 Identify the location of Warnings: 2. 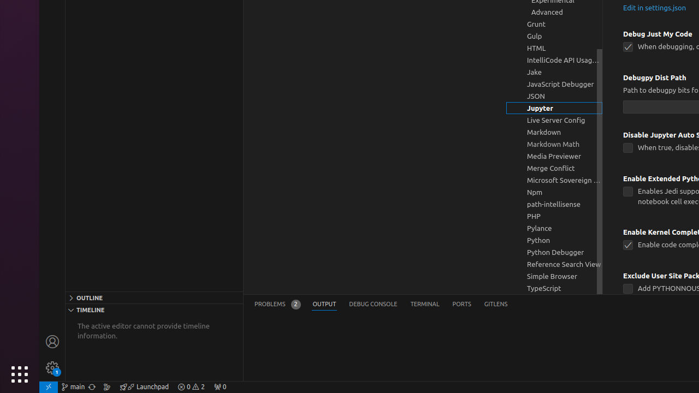
(191, 387).